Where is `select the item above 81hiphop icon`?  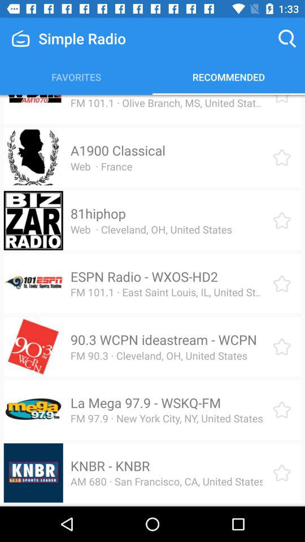 select the item above 81hiphop icon is located at coordinates (101, 166).